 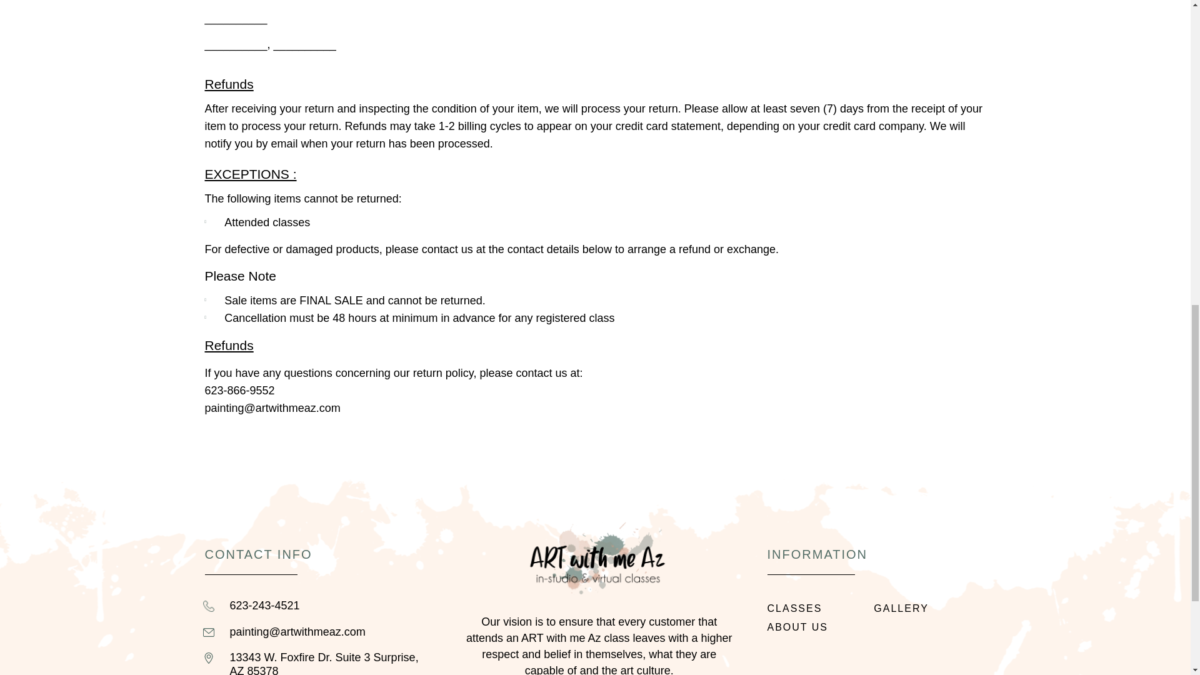 I want to click on 623-866-9552, so click(x=240, y=390).